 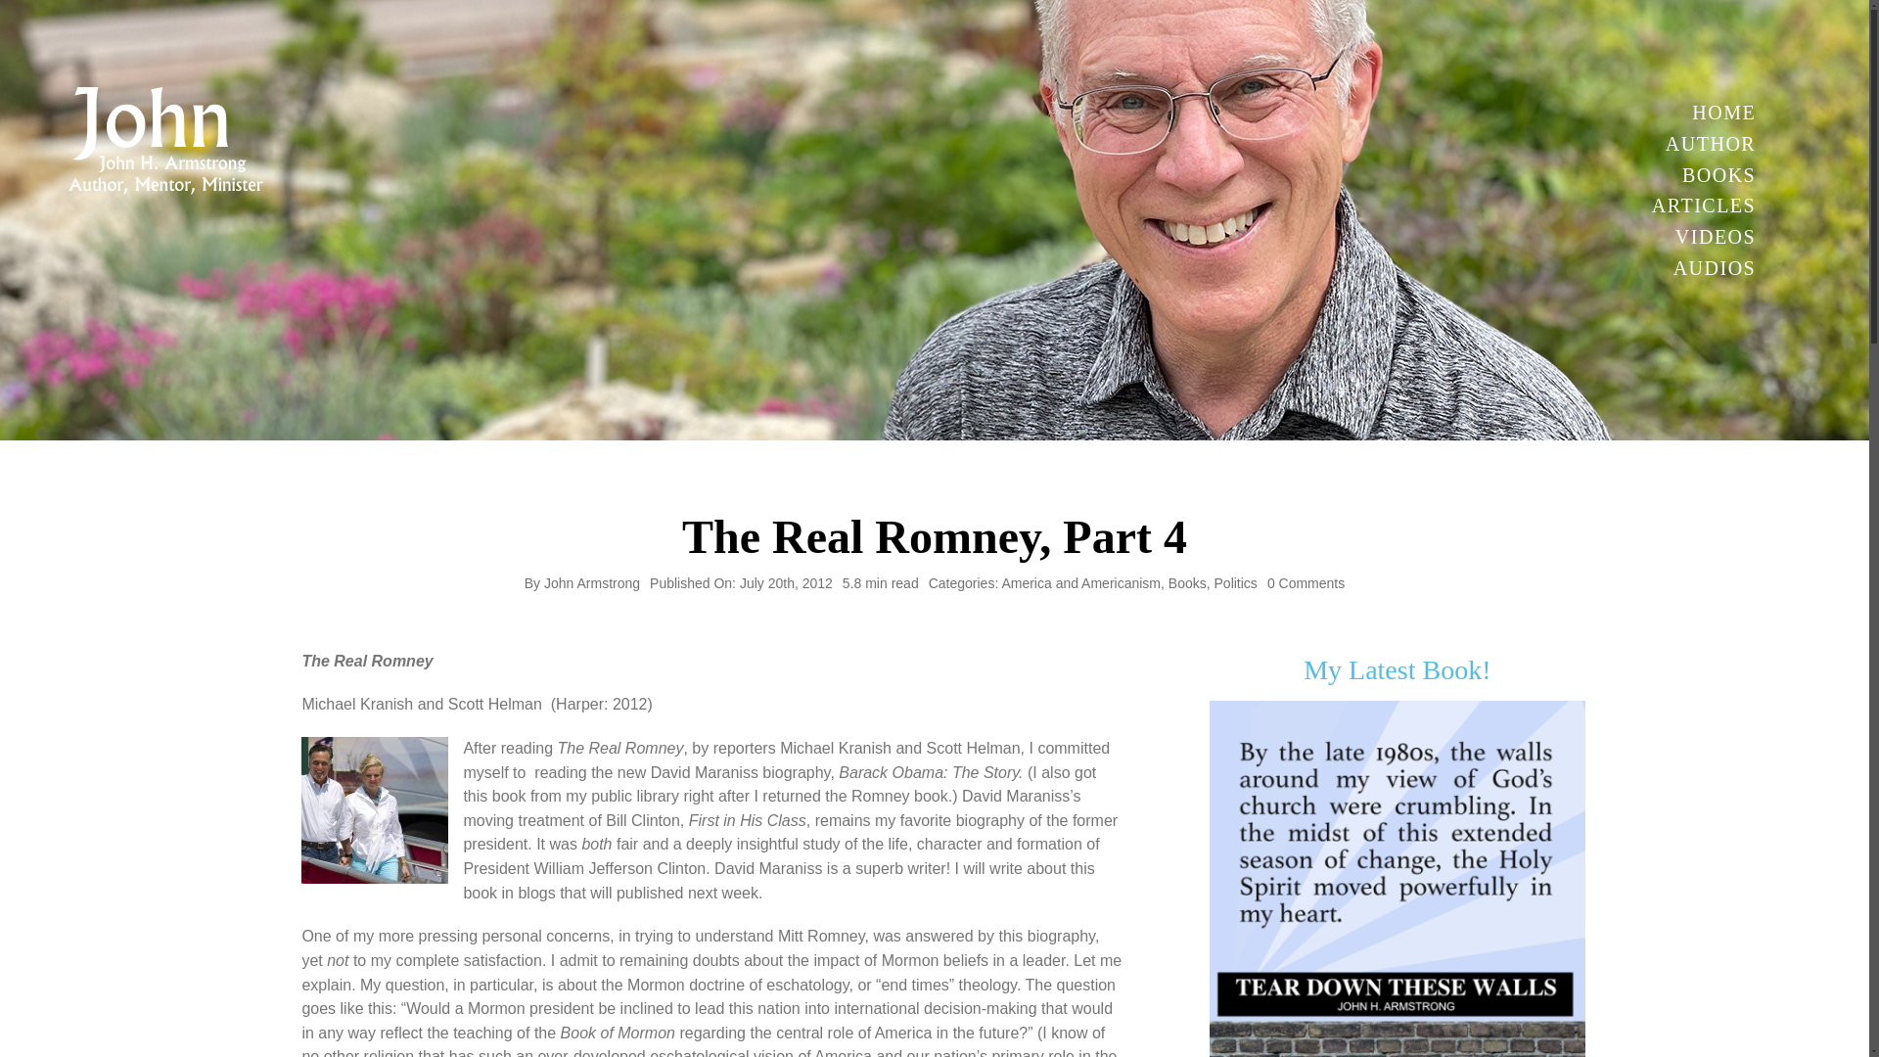 What do you see at coordinates (1701, 237) in the screenshot?
I see `VIDEOS` at bounding box center [1701, 237].